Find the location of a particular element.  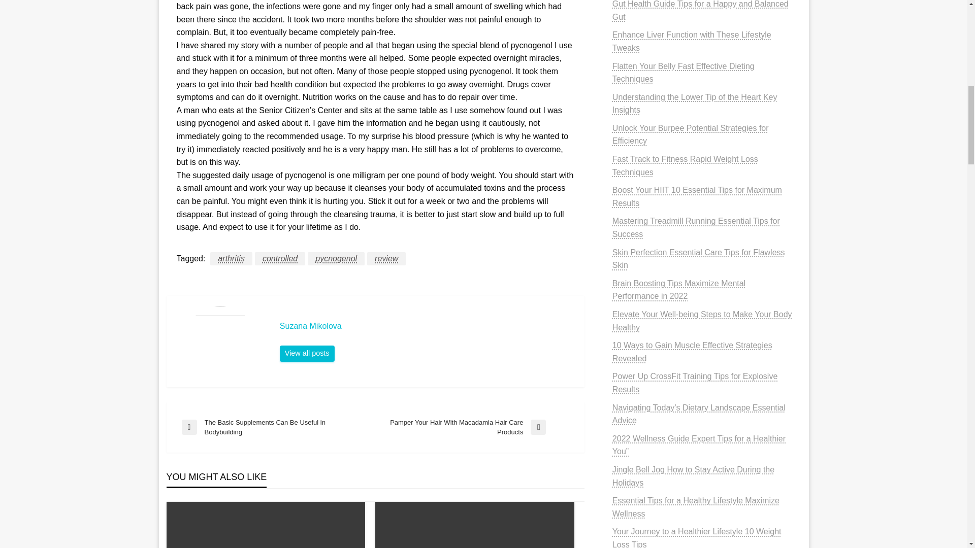

controlled is located at coordinates (279, 258).